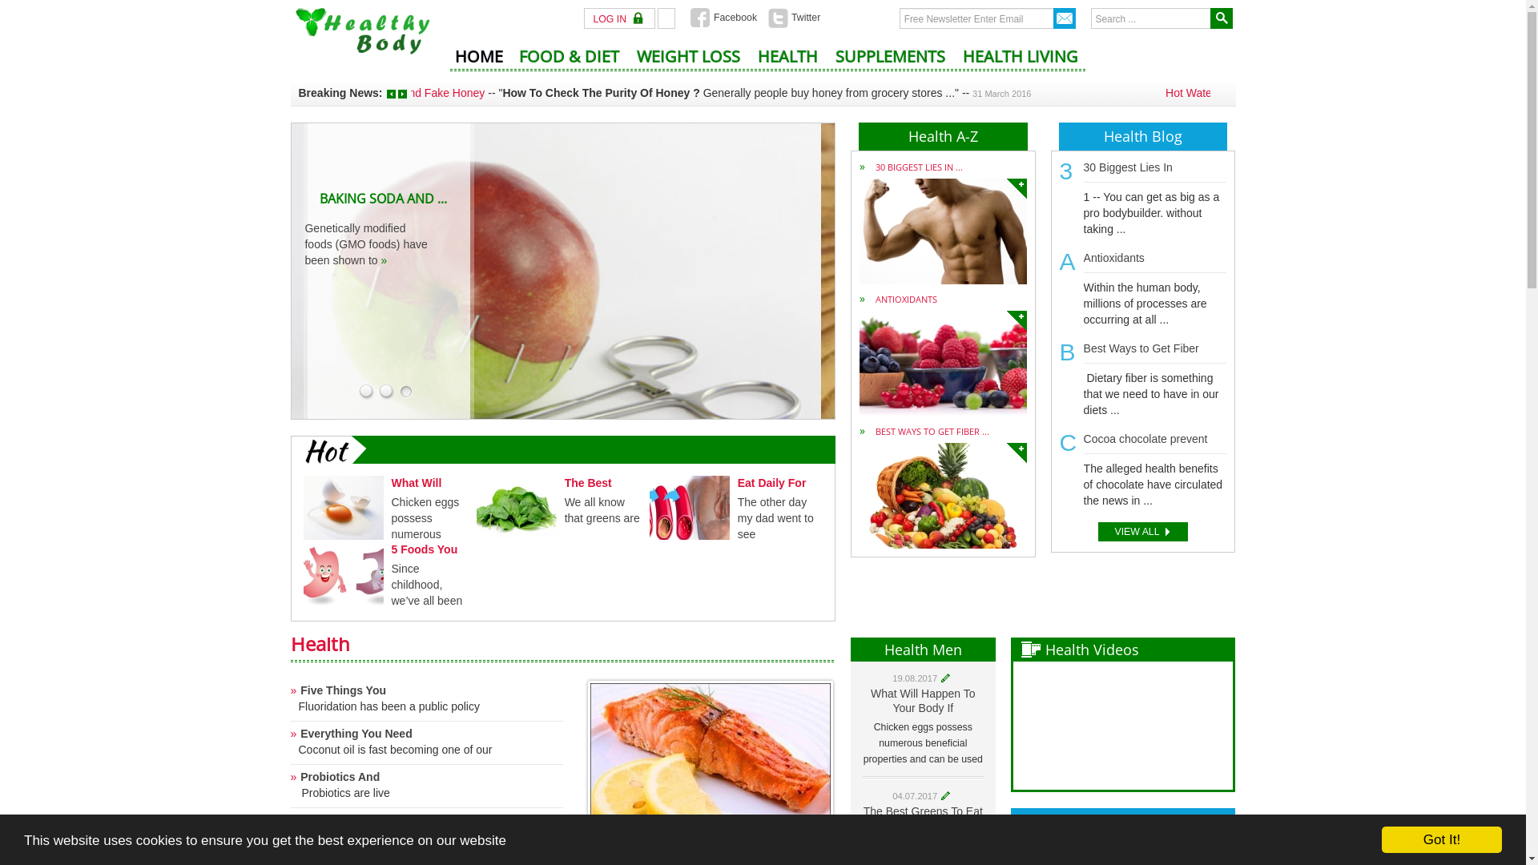 This screenshot has height=865, width=1538. What do you see at coordinates (795, 18) in the screenshot?
I see `Twitter` at bounding box center [795, 18].